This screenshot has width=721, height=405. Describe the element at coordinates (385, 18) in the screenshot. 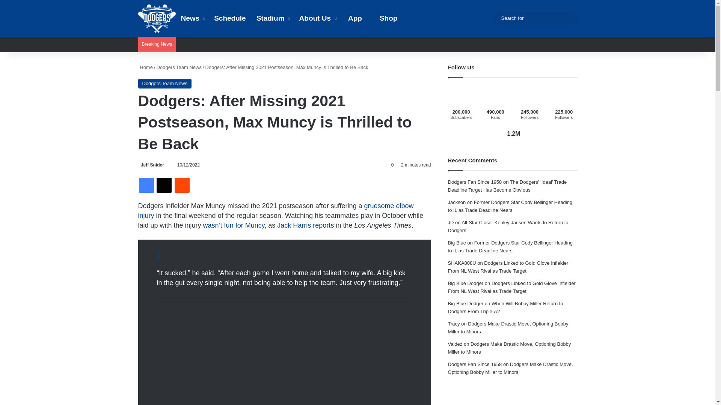

I see `Shop` at that location.